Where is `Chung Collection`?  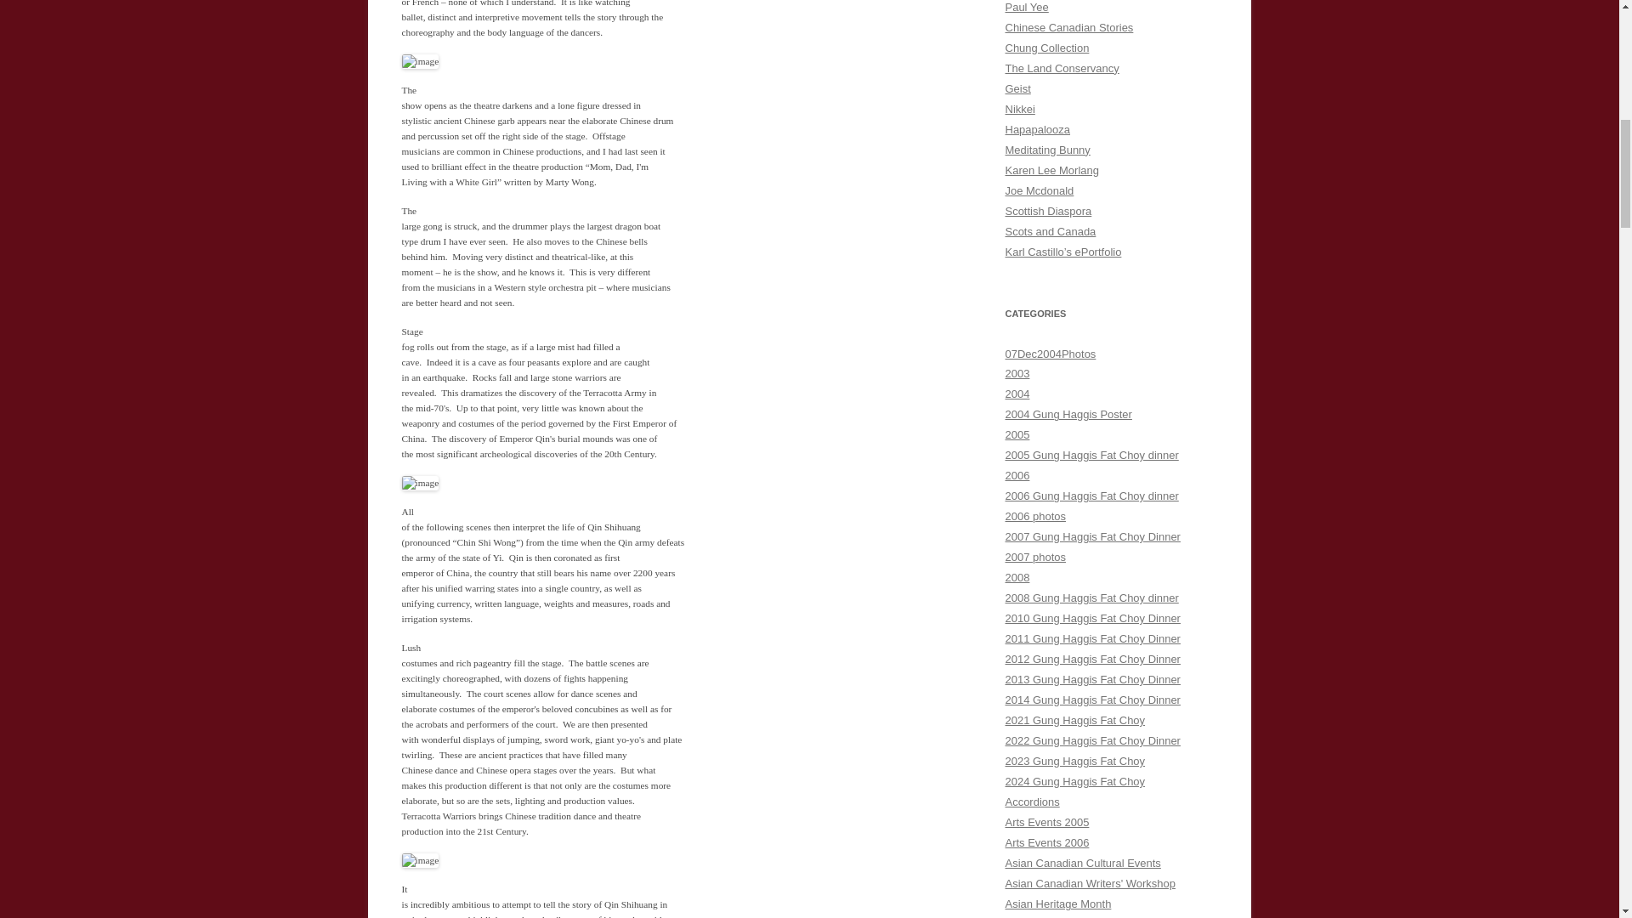
Chung Collection is located at coordinates (1046, 48).